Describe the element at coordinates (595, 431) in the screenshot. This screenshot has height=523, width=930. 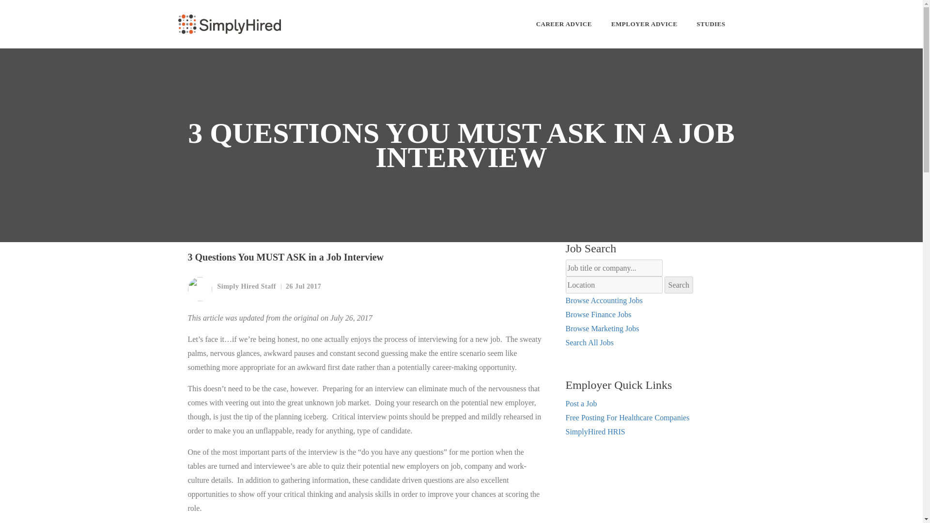
I see `SimplyHired HRIS` at that location.